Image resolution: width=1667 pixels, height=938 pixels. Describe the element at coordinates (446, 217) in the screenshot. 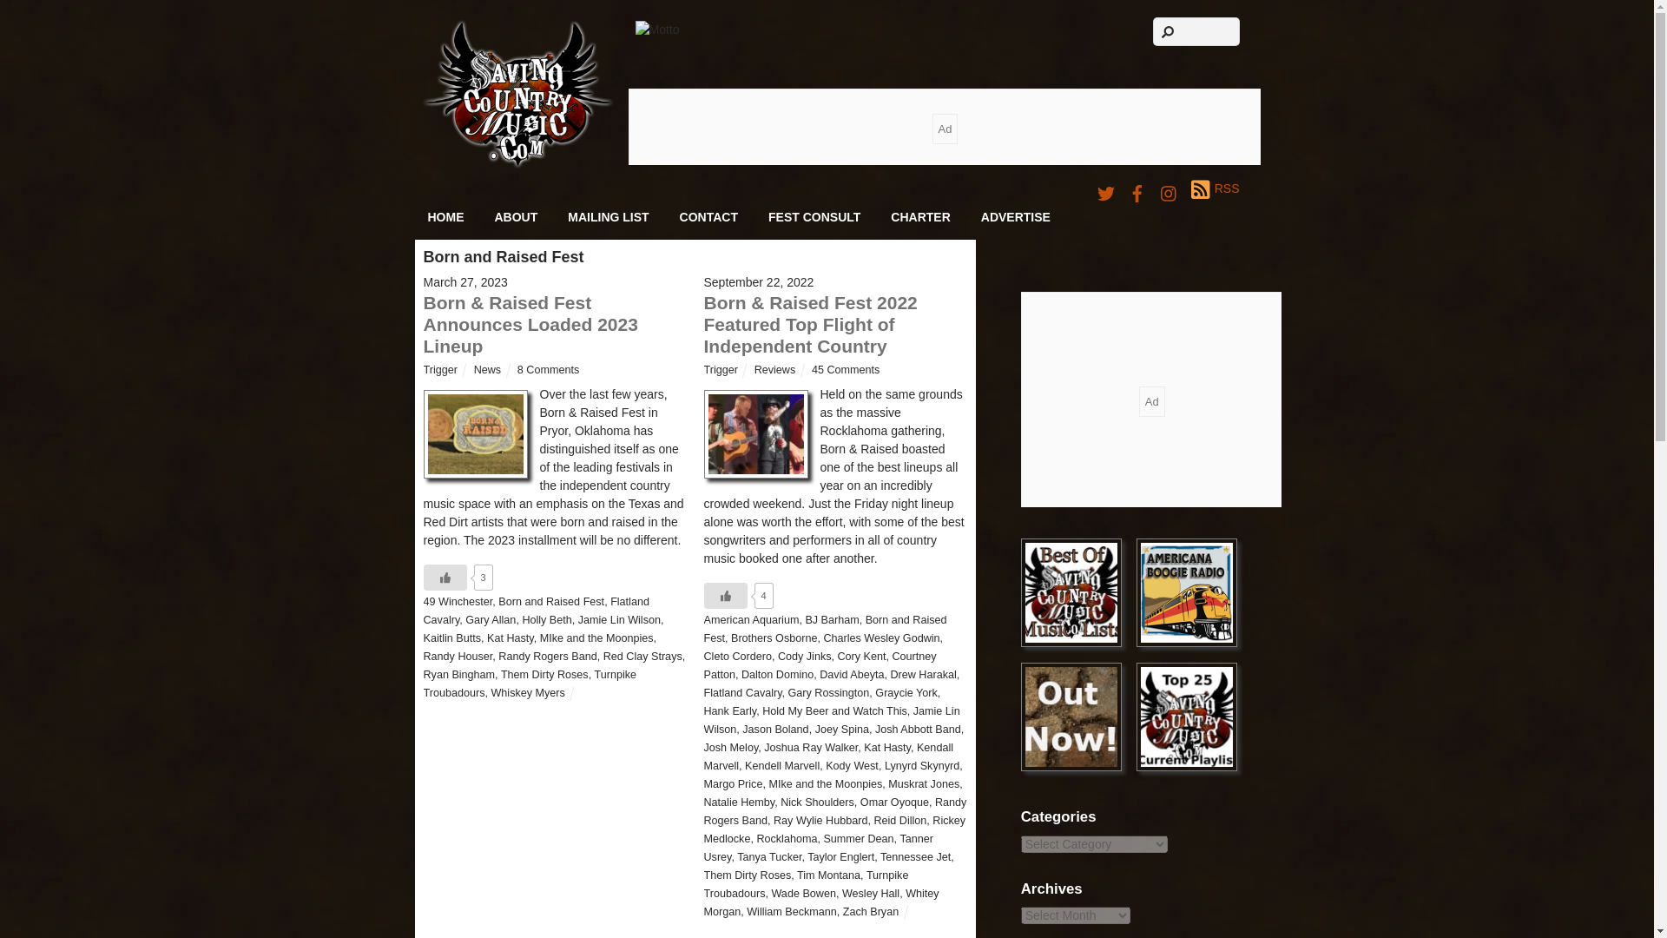

I see `HOME` at that location.